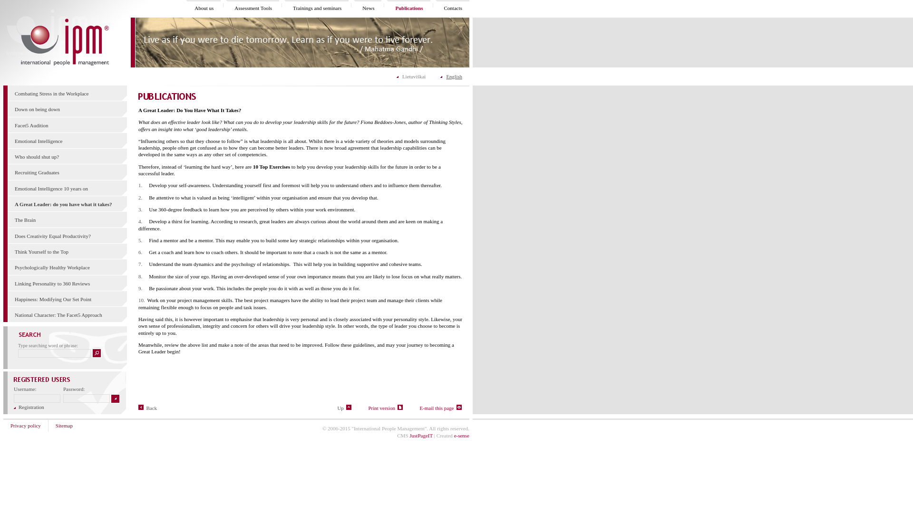 Image resolution: width=913 pixels, height=513 pixels. What do you see at coordinates (52, 236) in the screenshot?
I see `Does Creativity Equal Productivity?` at bounding box center [52, 236].